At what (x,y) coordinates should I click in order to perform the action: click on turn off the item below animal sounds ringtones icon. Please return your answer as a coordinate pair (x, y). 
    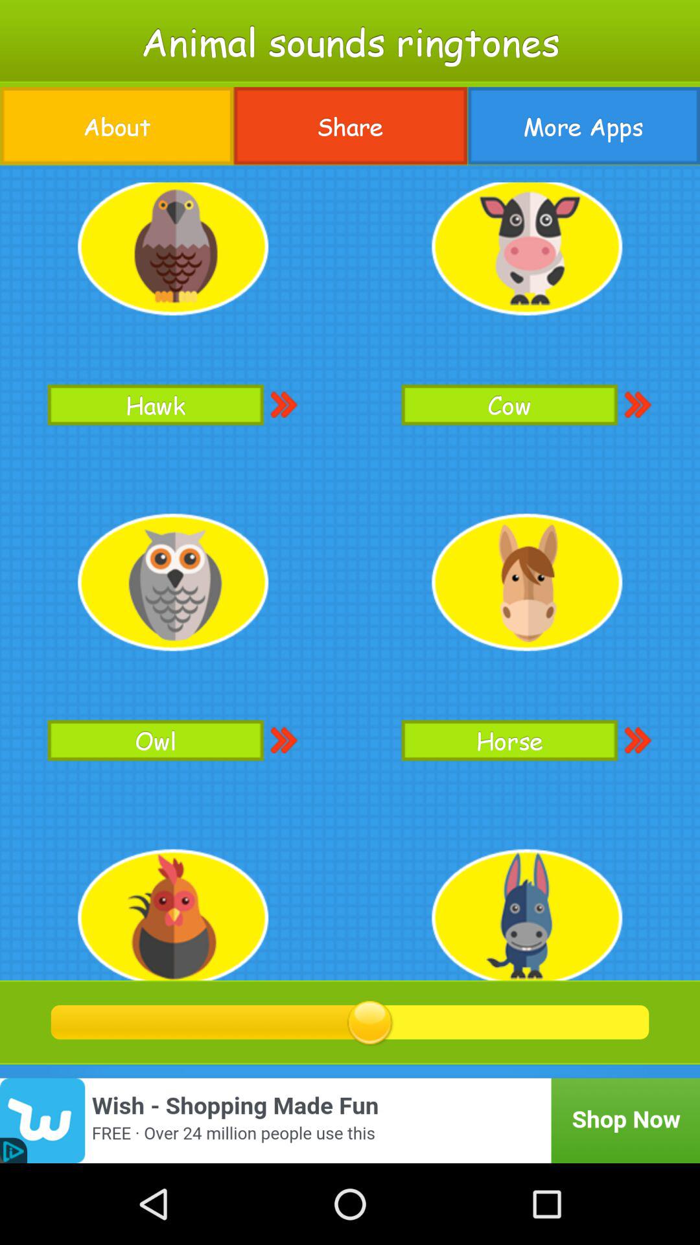
    Looking at the image, I should click on (350, 126).